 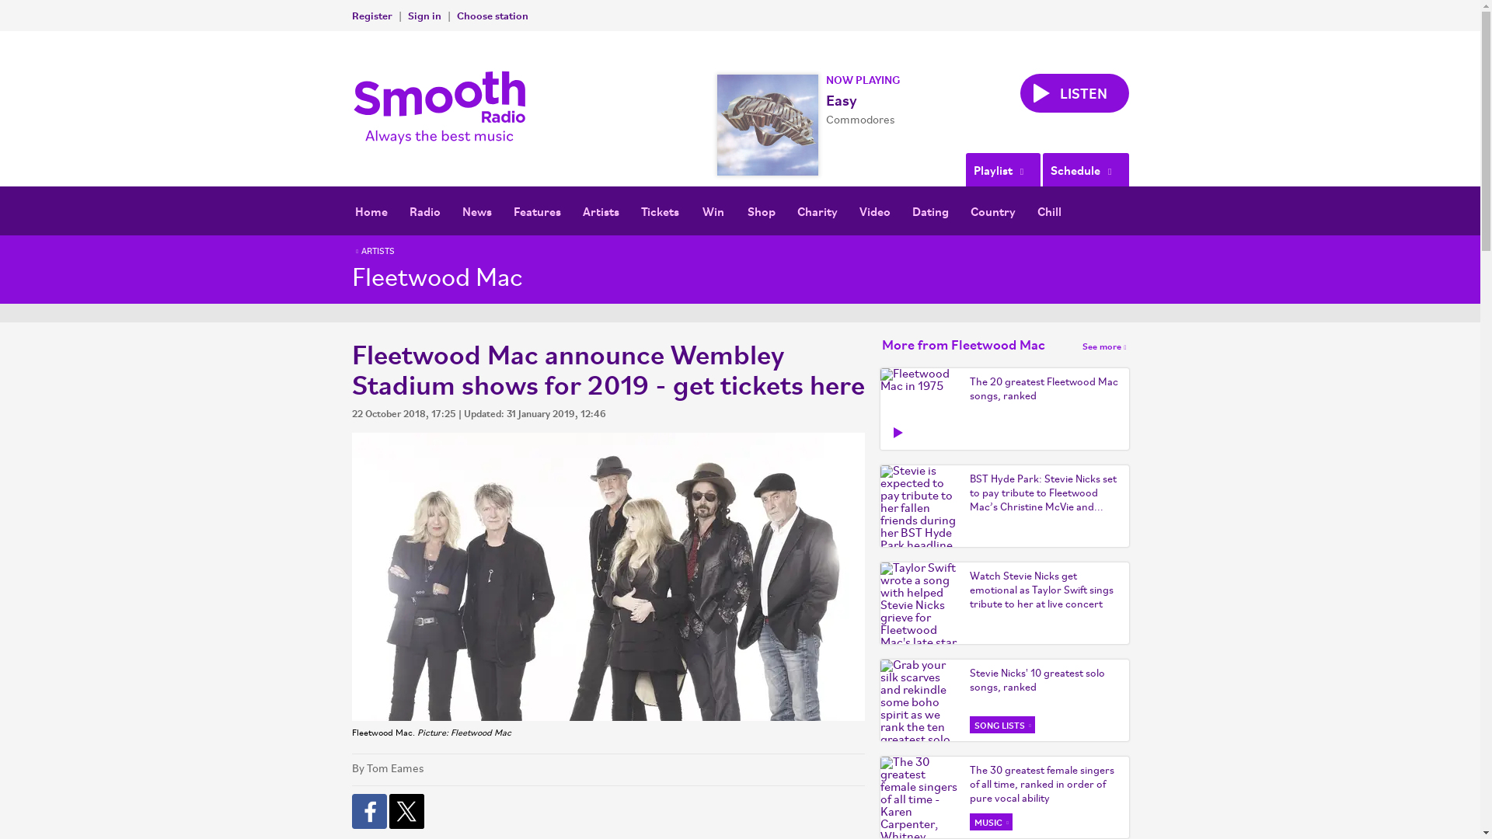 I want to click on News, so click(x=476, y=211).